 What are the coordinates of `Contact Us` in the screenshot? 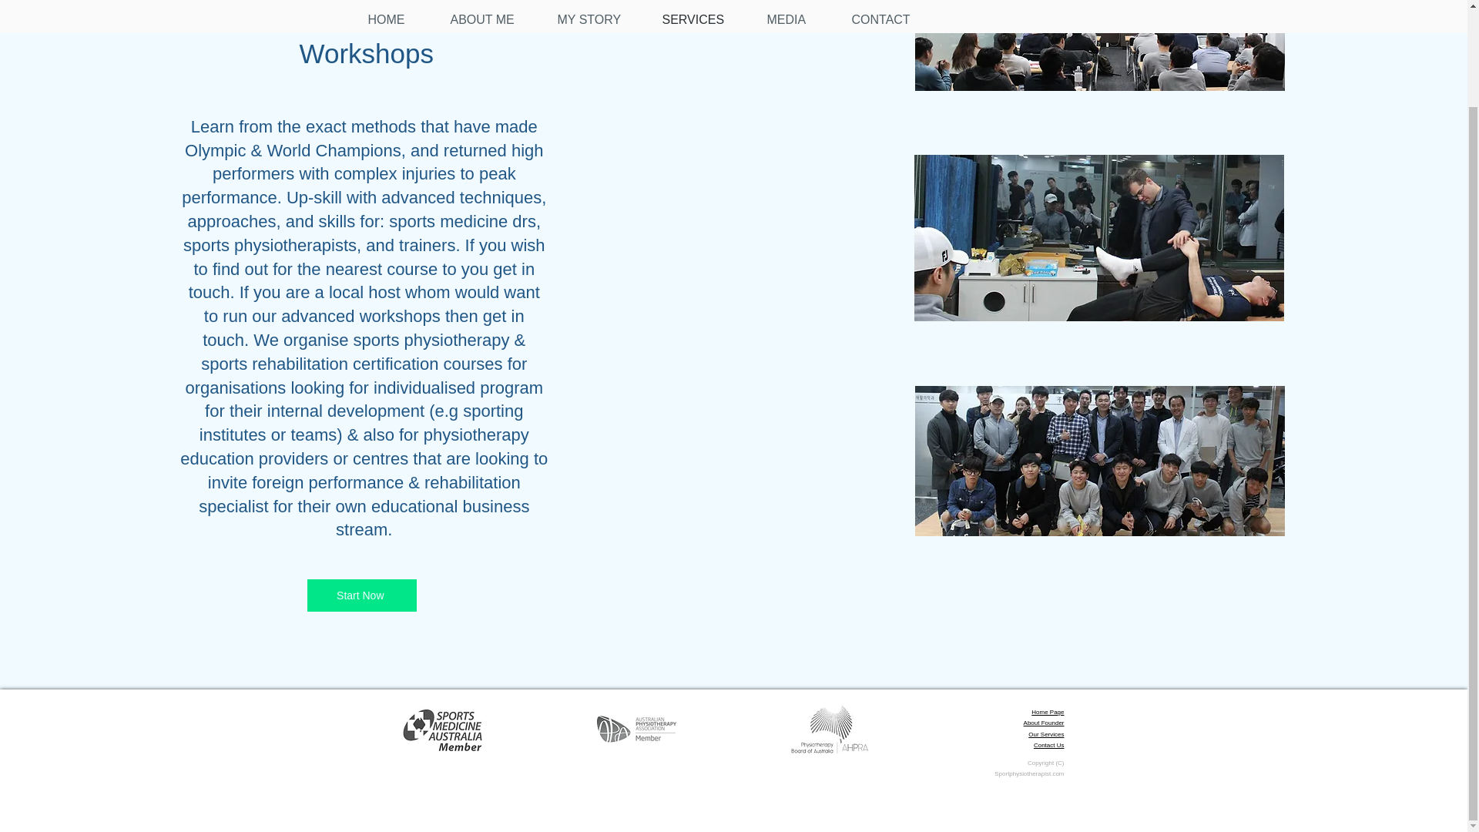 It's located at (1049, 746).